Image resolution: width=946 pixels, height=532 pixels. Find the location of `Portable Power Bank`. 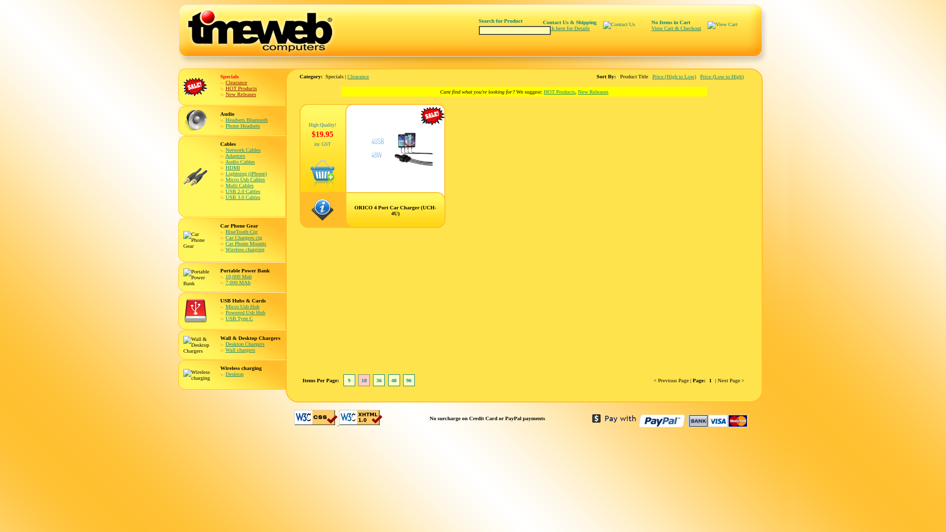

Portable Power Bank is located at coordinates (198, 277).